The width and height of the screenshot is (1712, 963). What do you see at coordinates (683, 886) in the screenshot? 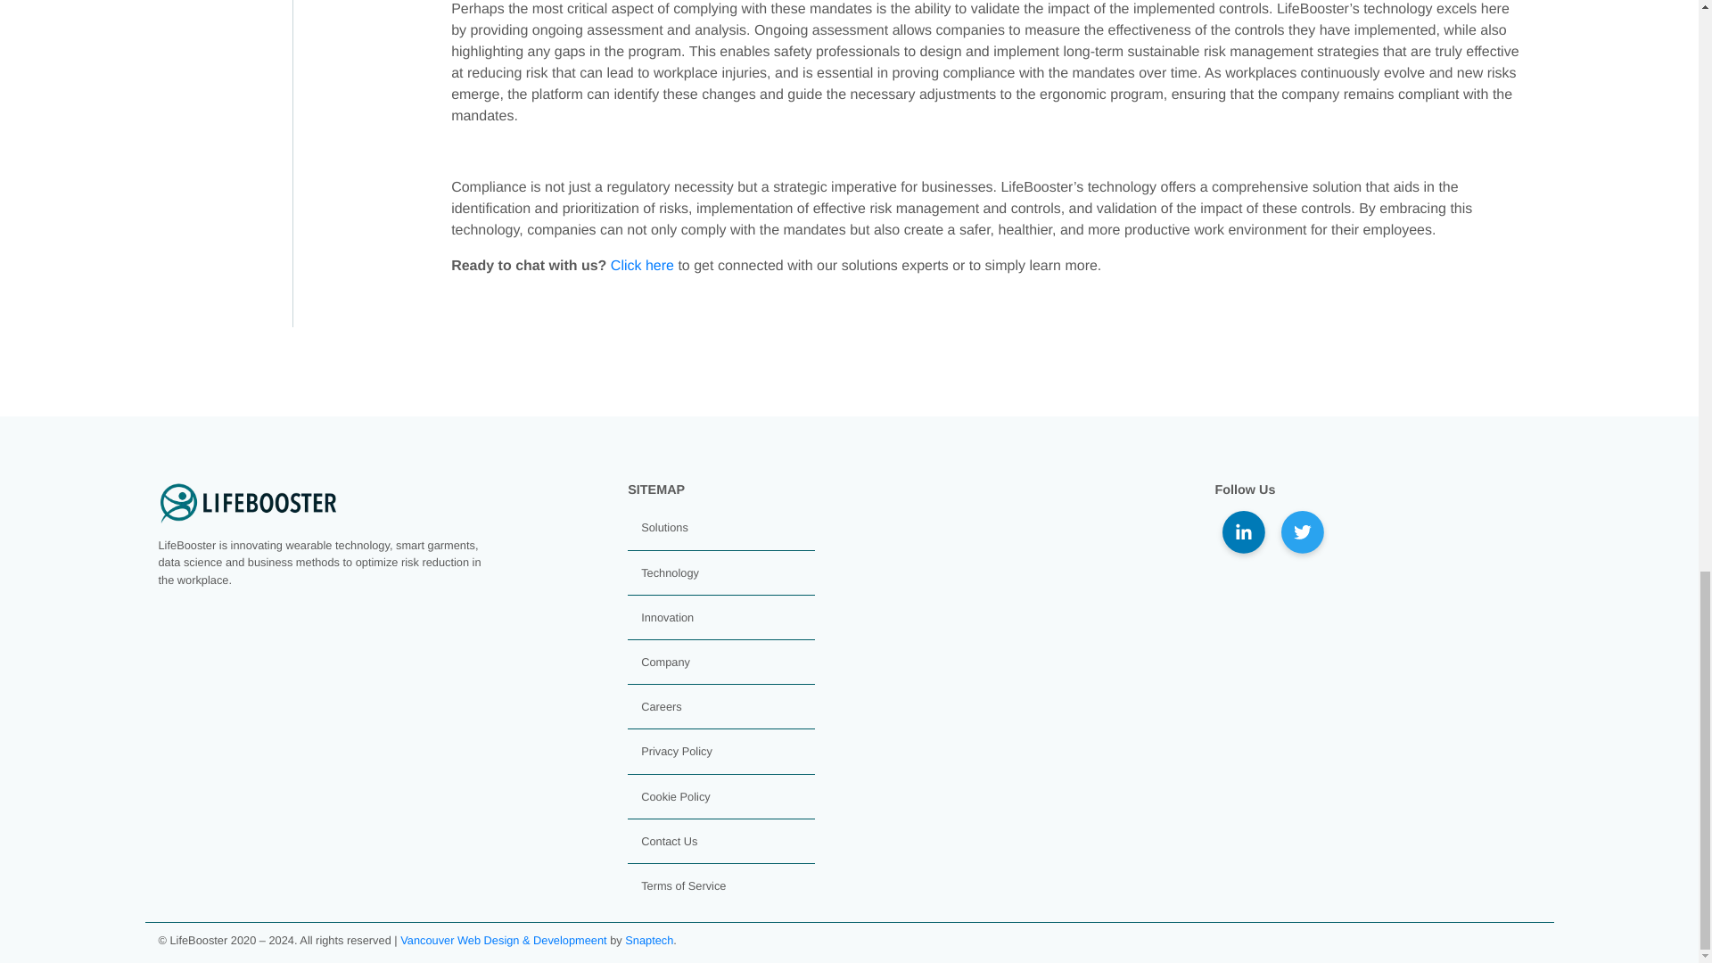
I see `Terms of Service` at bounding box center [683, 886].